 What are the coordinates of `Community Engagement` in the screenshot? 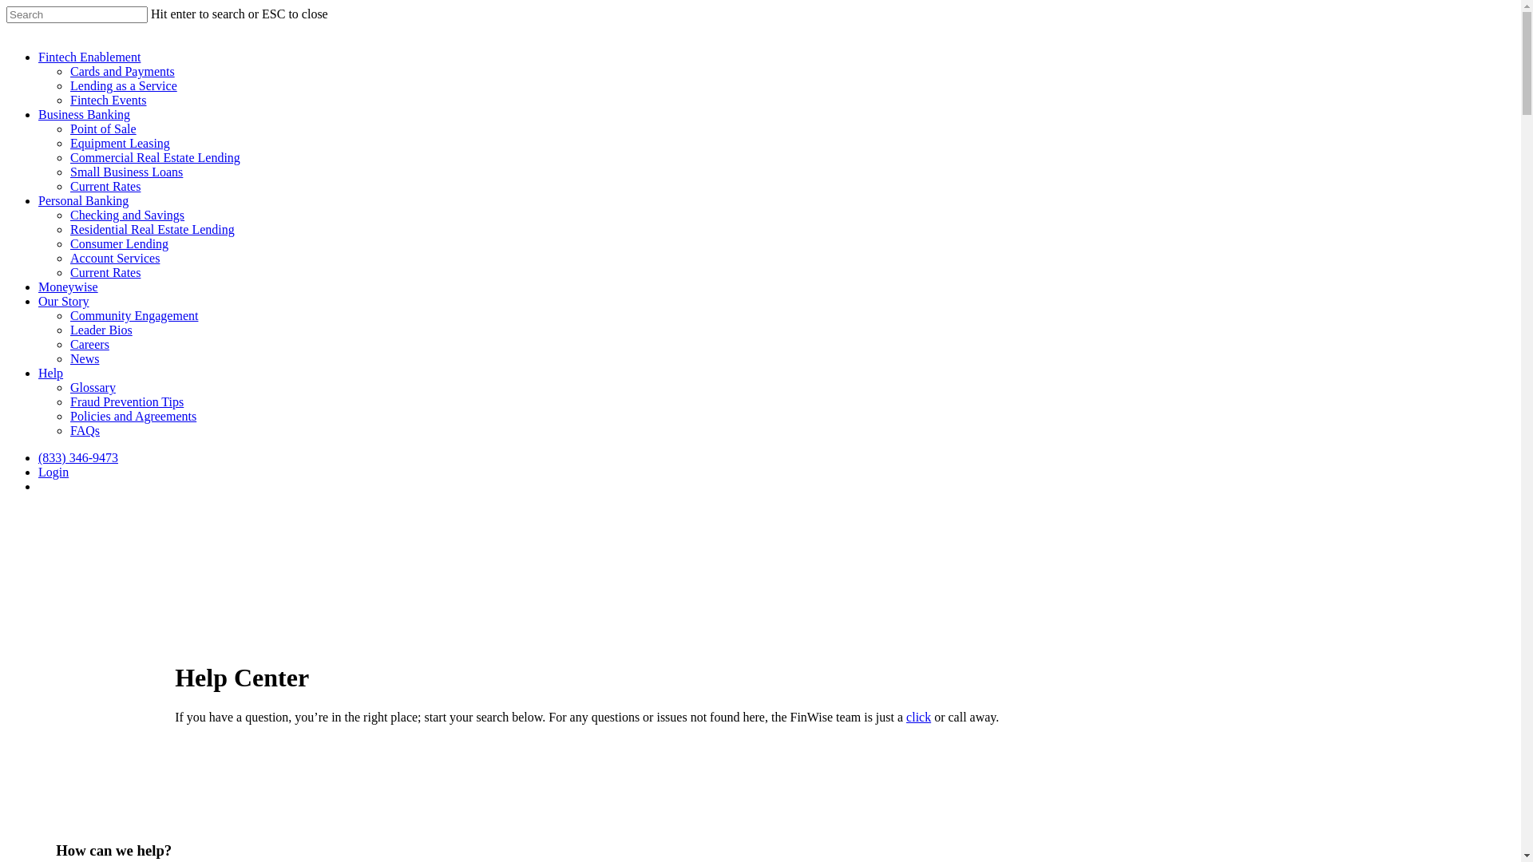 It's located at (134, 316).